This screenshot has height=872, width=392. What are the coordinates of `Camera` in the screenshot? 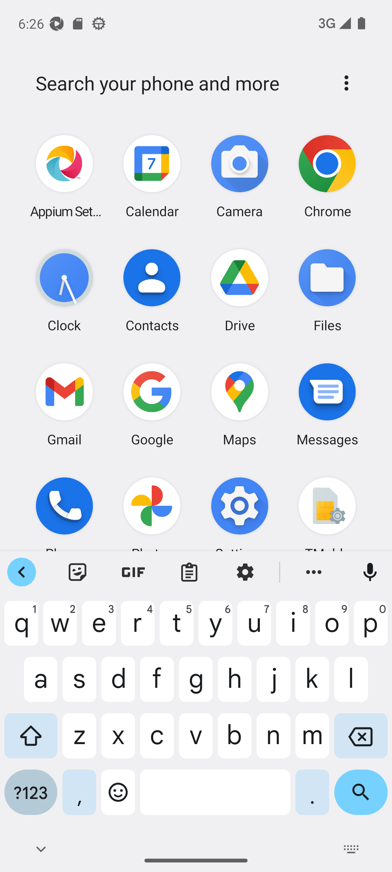 It's located at (240, 177).